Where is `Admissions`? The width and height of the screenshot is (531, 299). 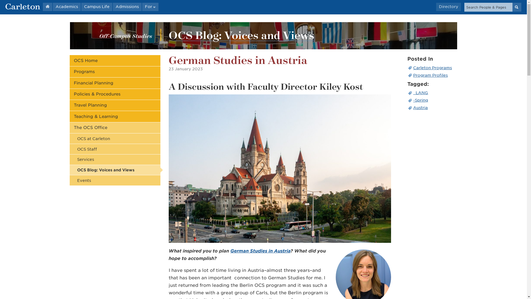
Admissions is located at coordinates (127, 7).